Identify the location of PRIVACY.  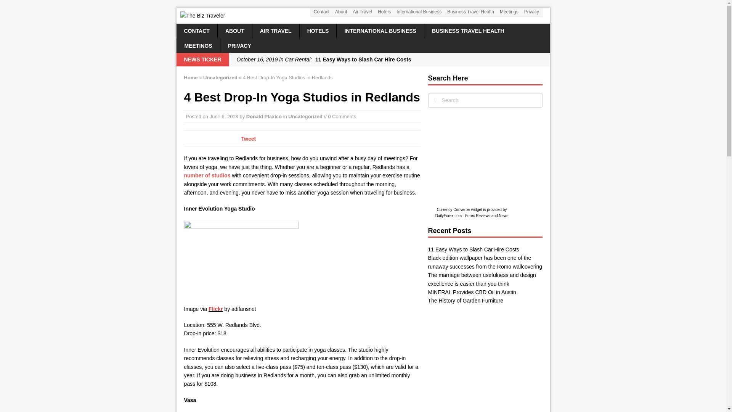
(239, 46).